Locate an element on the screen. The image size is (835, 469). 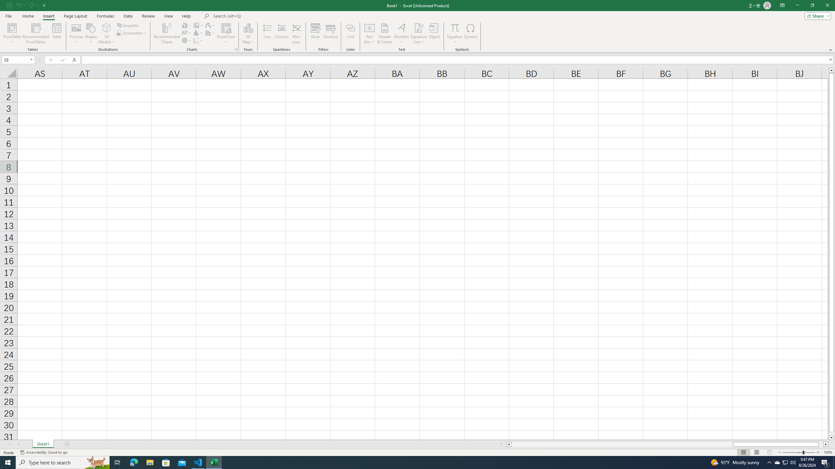
Insert Combo Chart is located at coordinates (210, 33).